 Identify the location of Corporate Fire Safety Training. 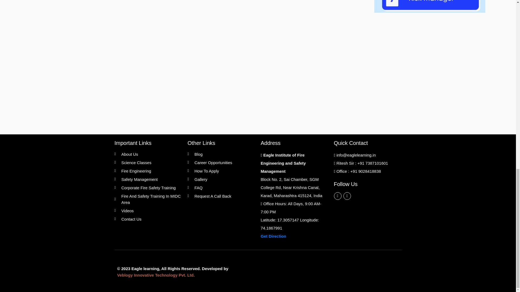
(148, 188).